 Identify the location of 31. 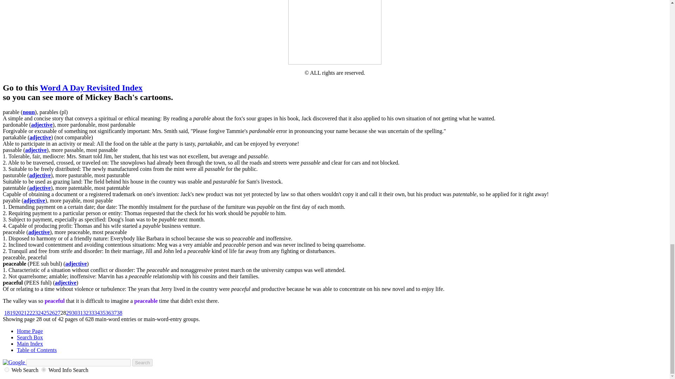
(80, 313).